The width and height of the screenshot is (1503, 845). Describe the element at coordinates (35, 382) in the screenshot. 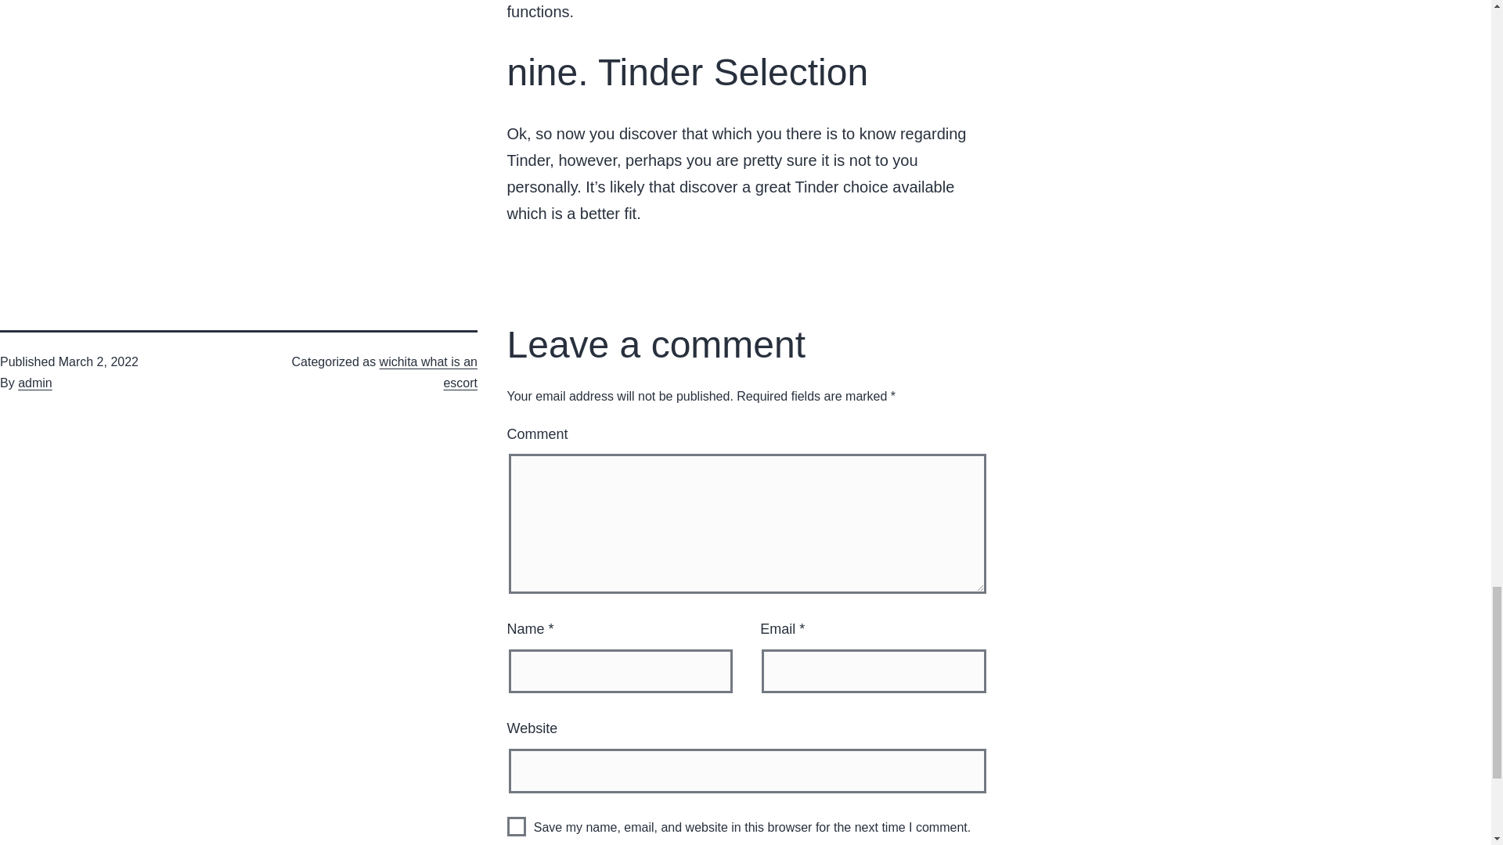

I see `admin` at that location.